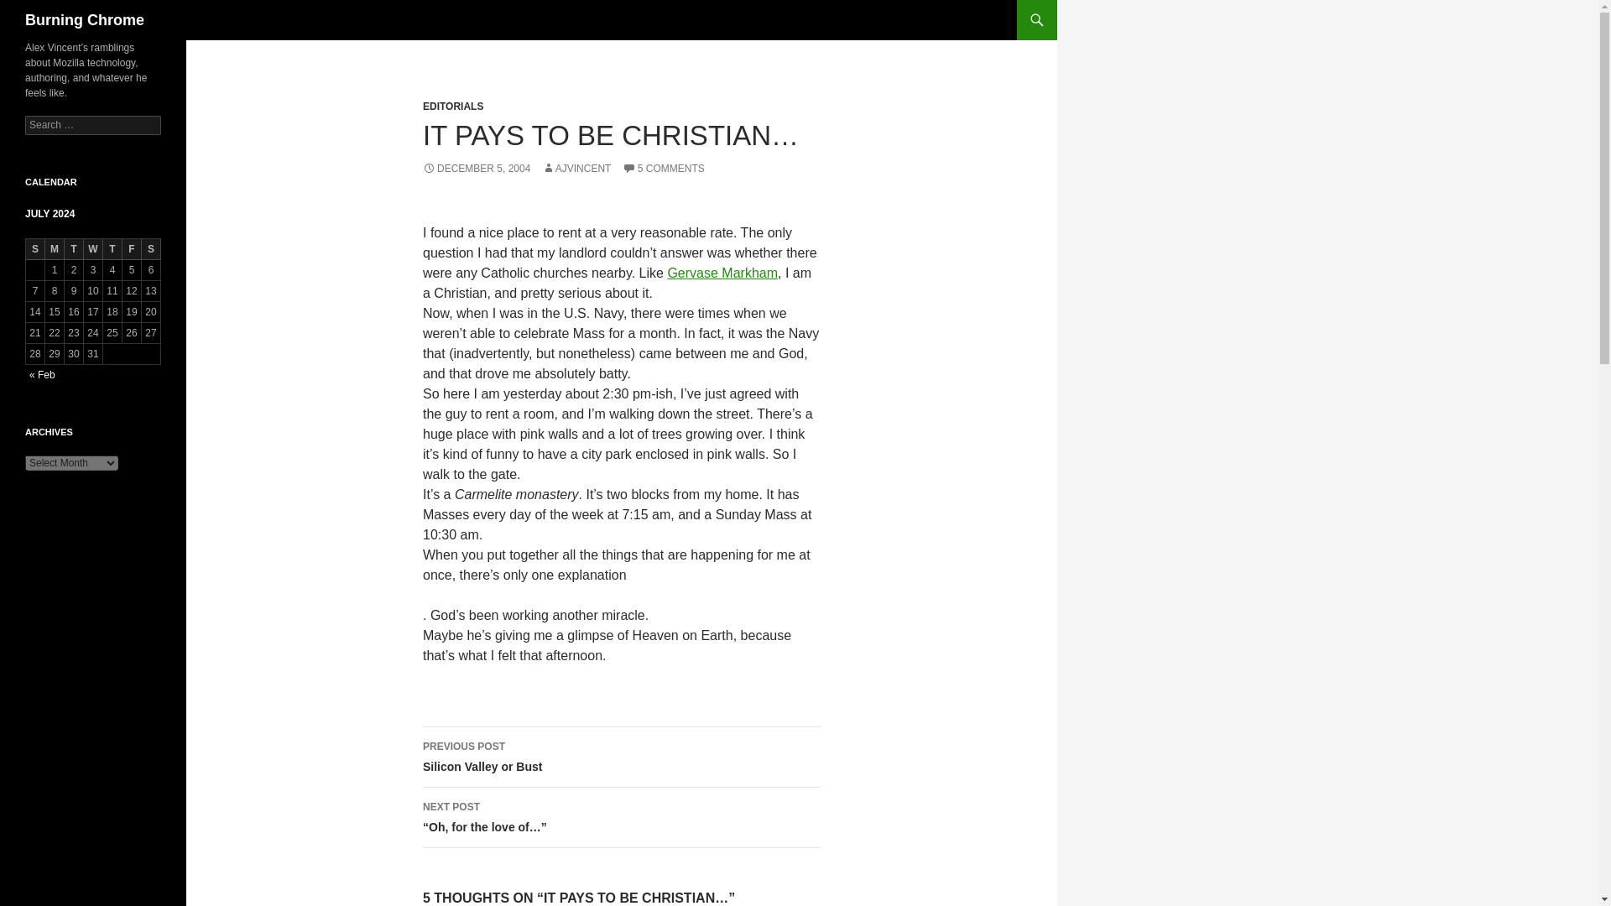 The width and height of the screenshot is (1611, 906). What do you see at coordinates (131, 249) in the screenshot?
I see `Friday` at bounding box center [131, 249].